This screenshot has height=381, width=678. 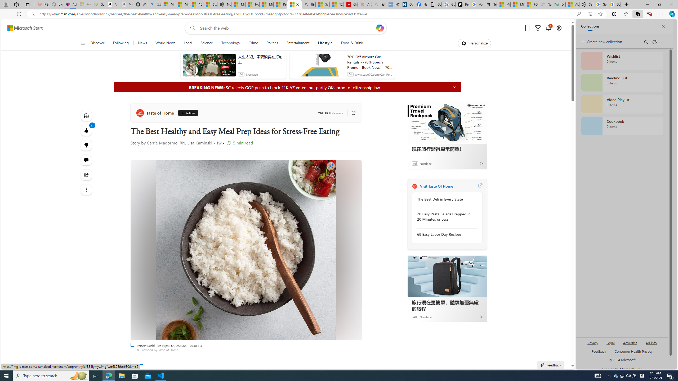 I want to click on Science - MSN, so click(x=322, y=4).